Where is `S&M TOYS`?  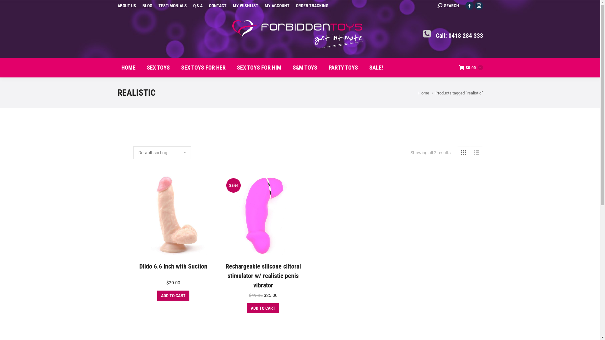
S&M TOYS is located at coordinates (304, 68).